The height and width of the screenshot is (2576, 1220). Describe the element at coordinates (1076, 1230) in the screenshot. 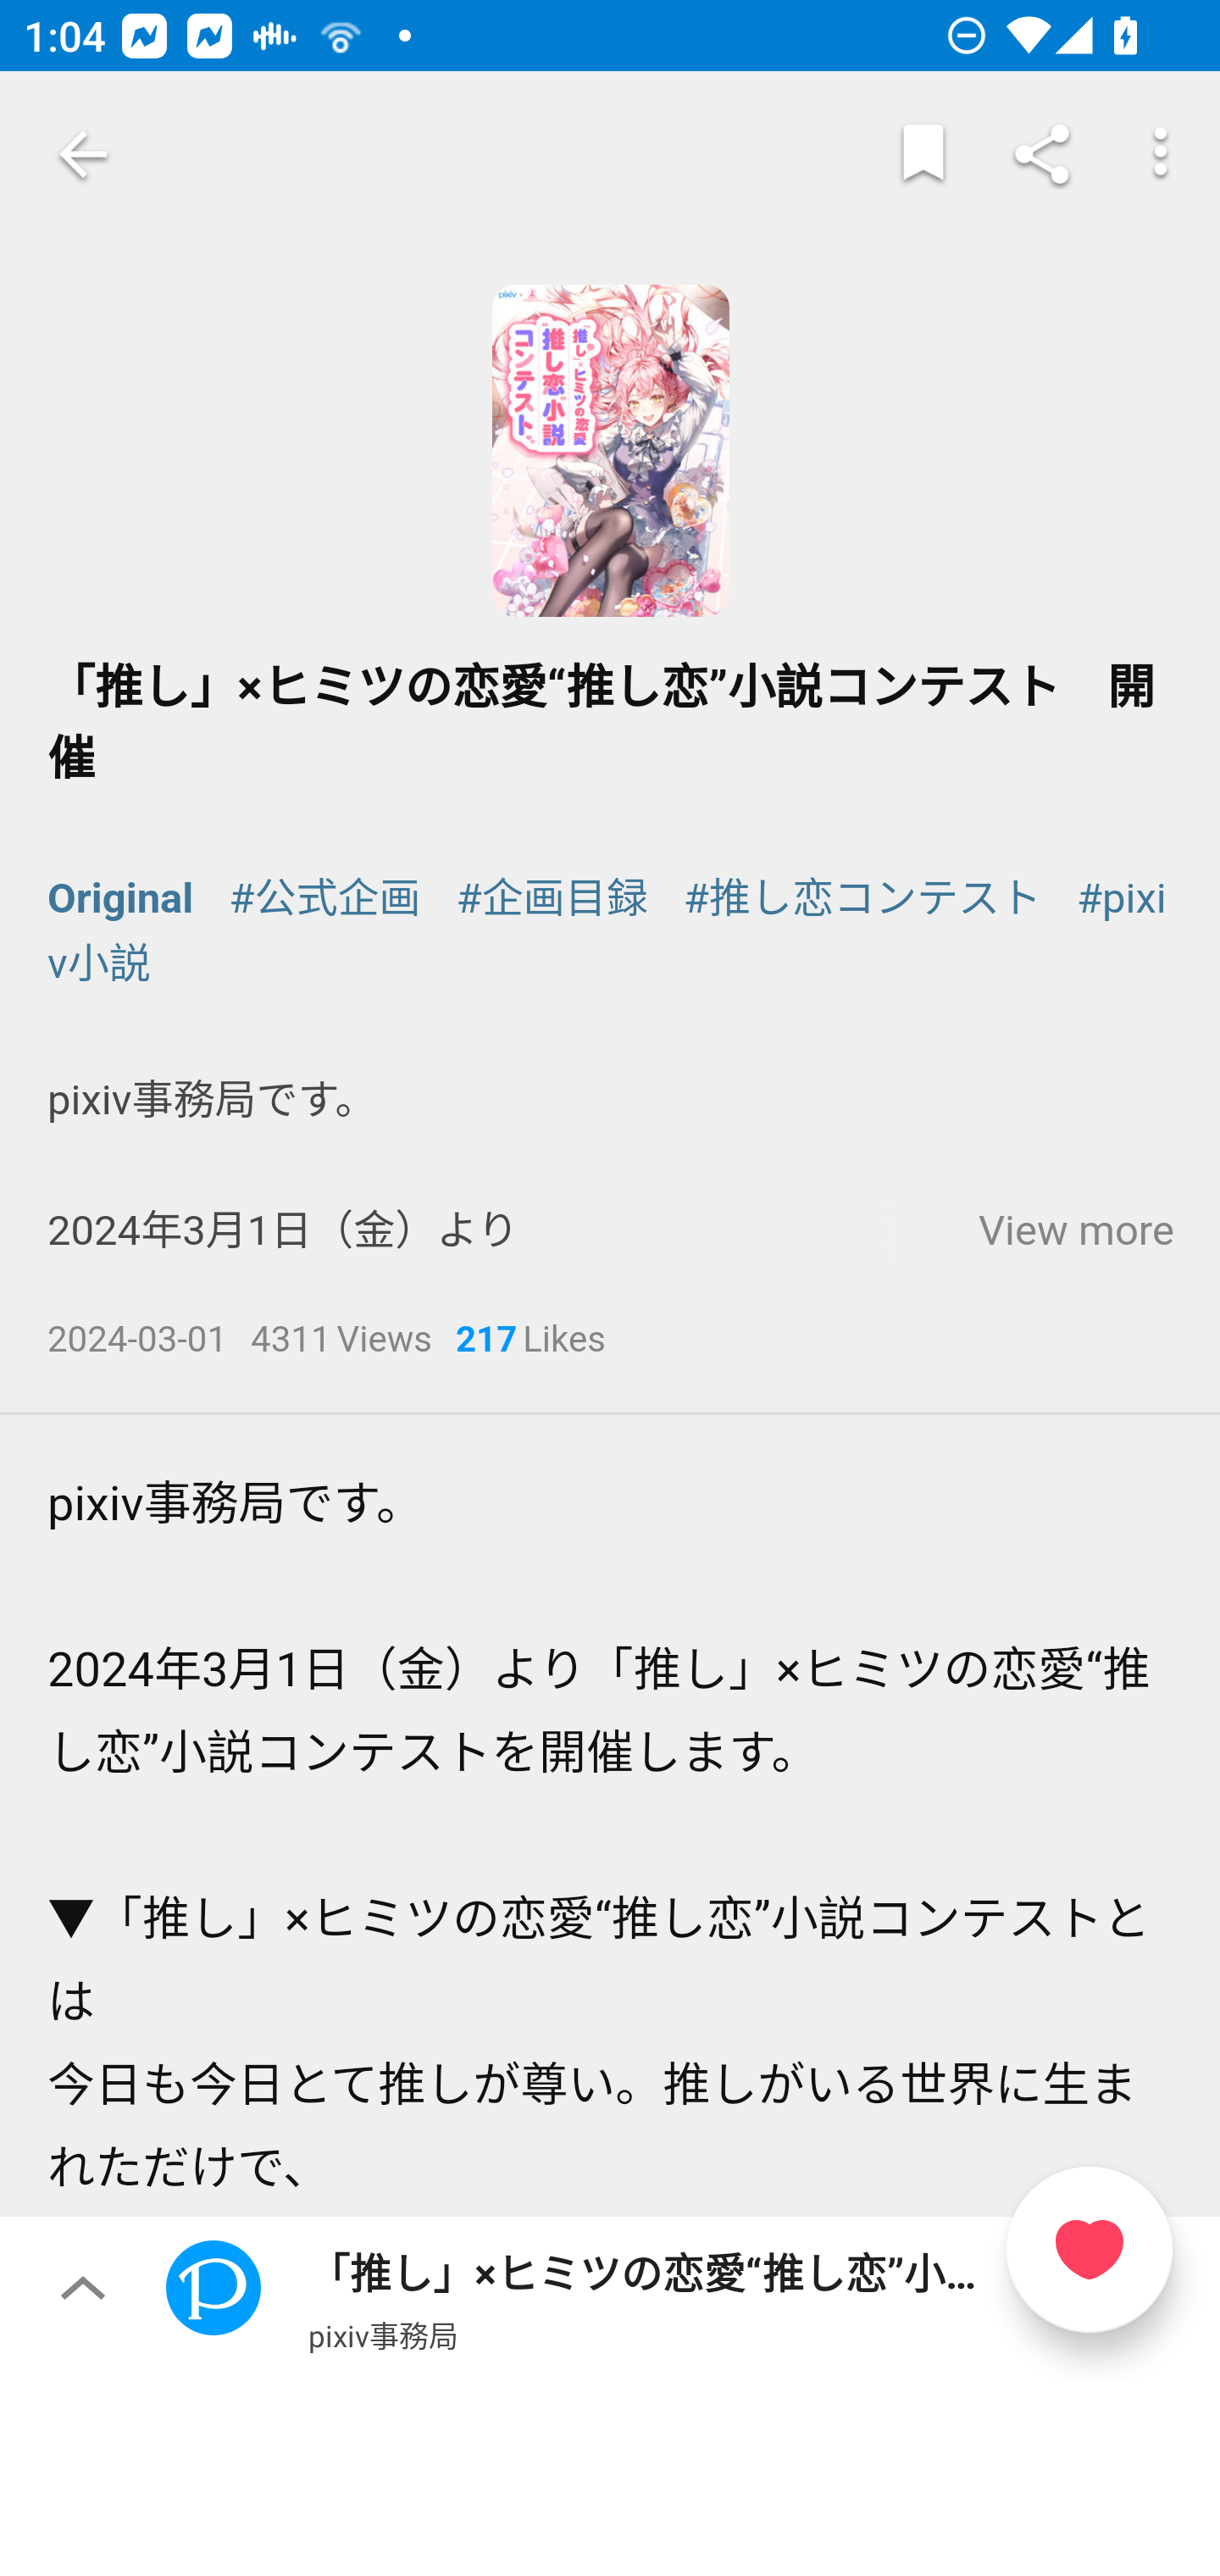

I see `View more` at that location.